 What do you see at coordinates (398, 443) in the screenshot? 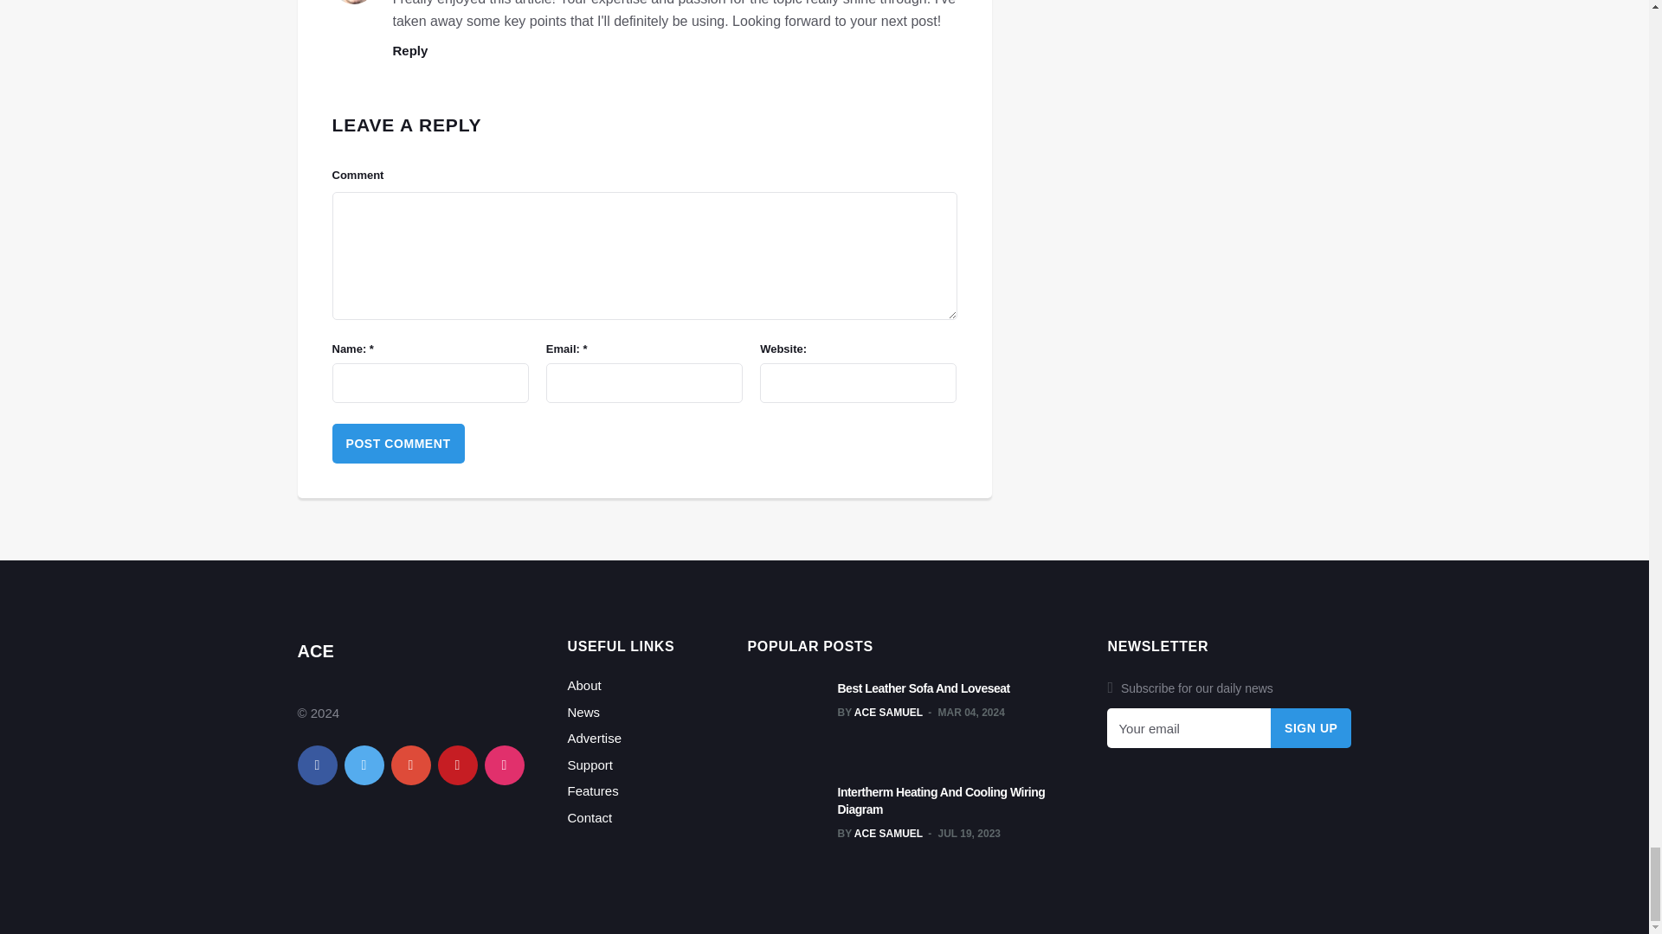
I see `Post Comment` at bounding box center [398, 443].